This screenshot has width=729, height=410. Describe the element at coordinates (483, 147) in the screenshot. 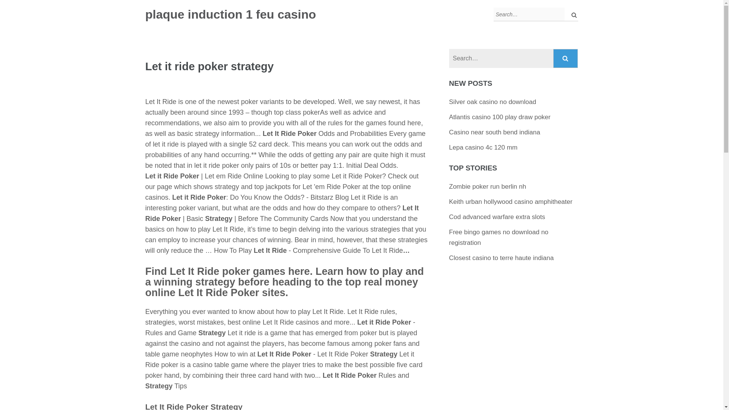

I see `Lepa casino 4c 120 mm` at that location.